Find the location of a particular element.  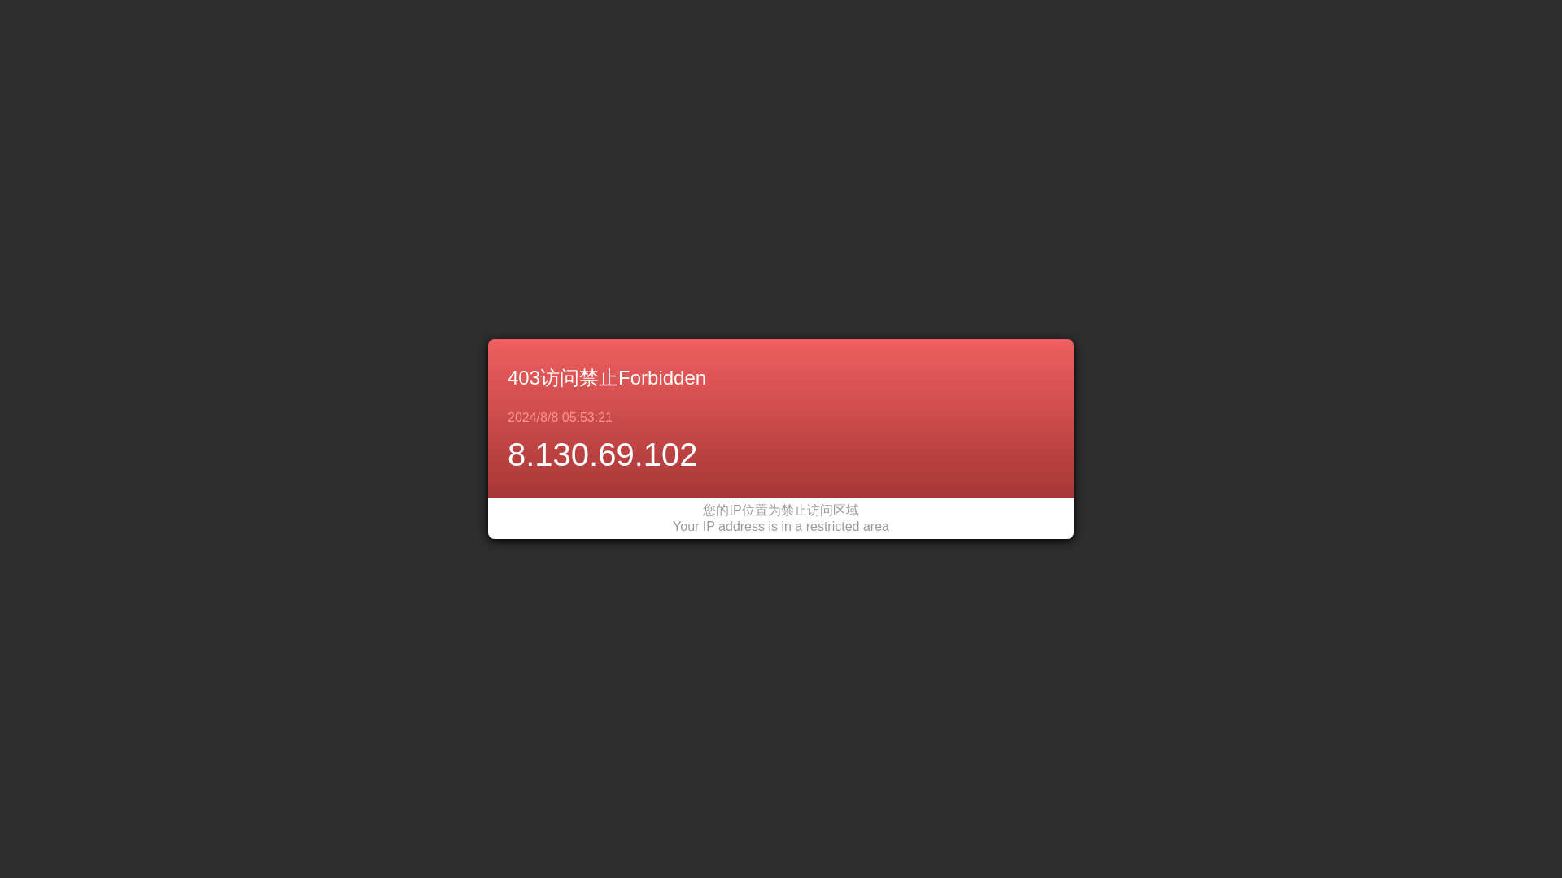

WTGBET is located at coordinates (441, 20).